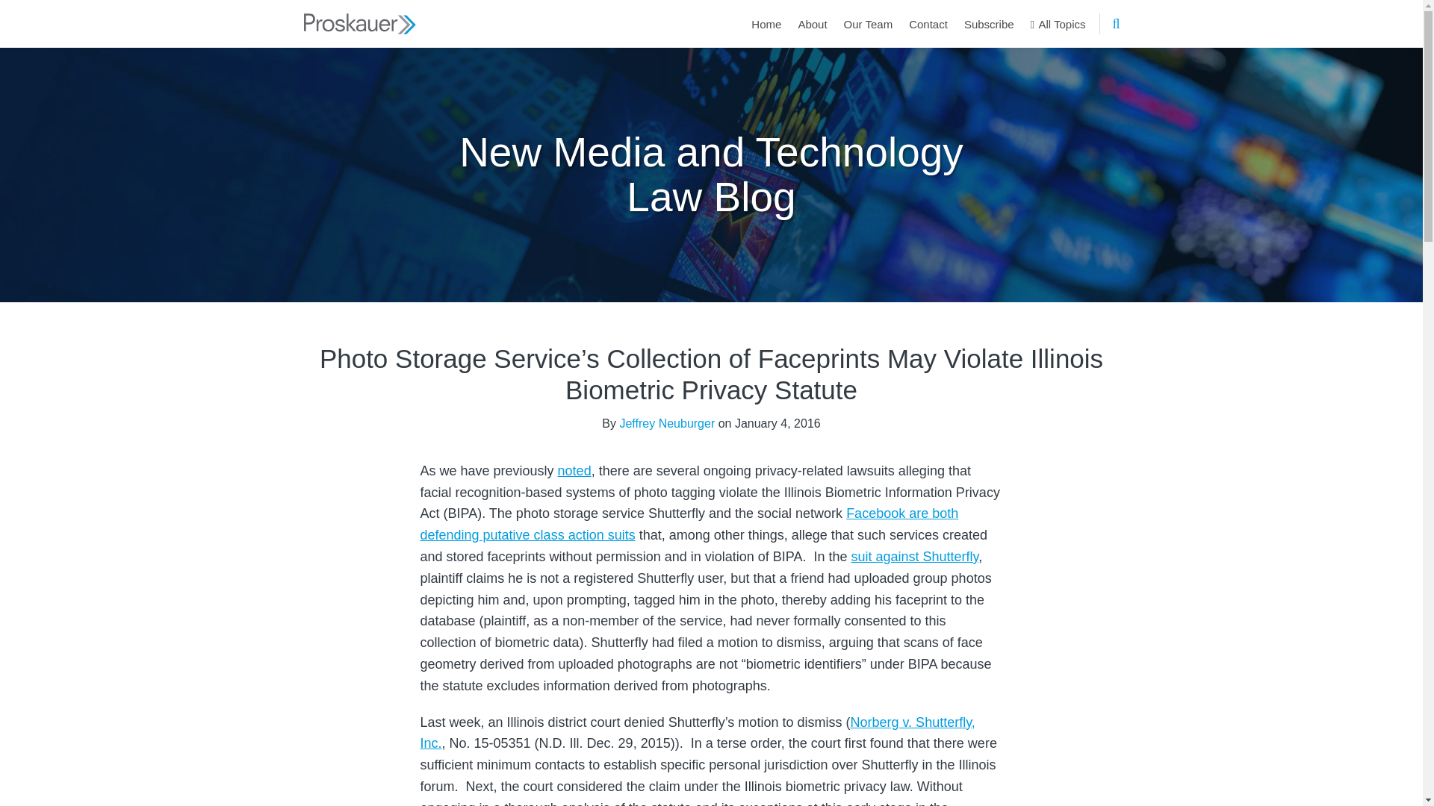 Image resolution: width=1434 pixels, height=806 pixels. Describe the element at coordinates (574, 471) in the screenshot. I see `noted` at that location.